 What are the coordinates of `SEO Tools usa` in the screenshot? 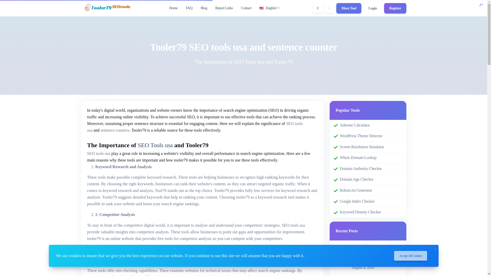 It's located at (155, 146).